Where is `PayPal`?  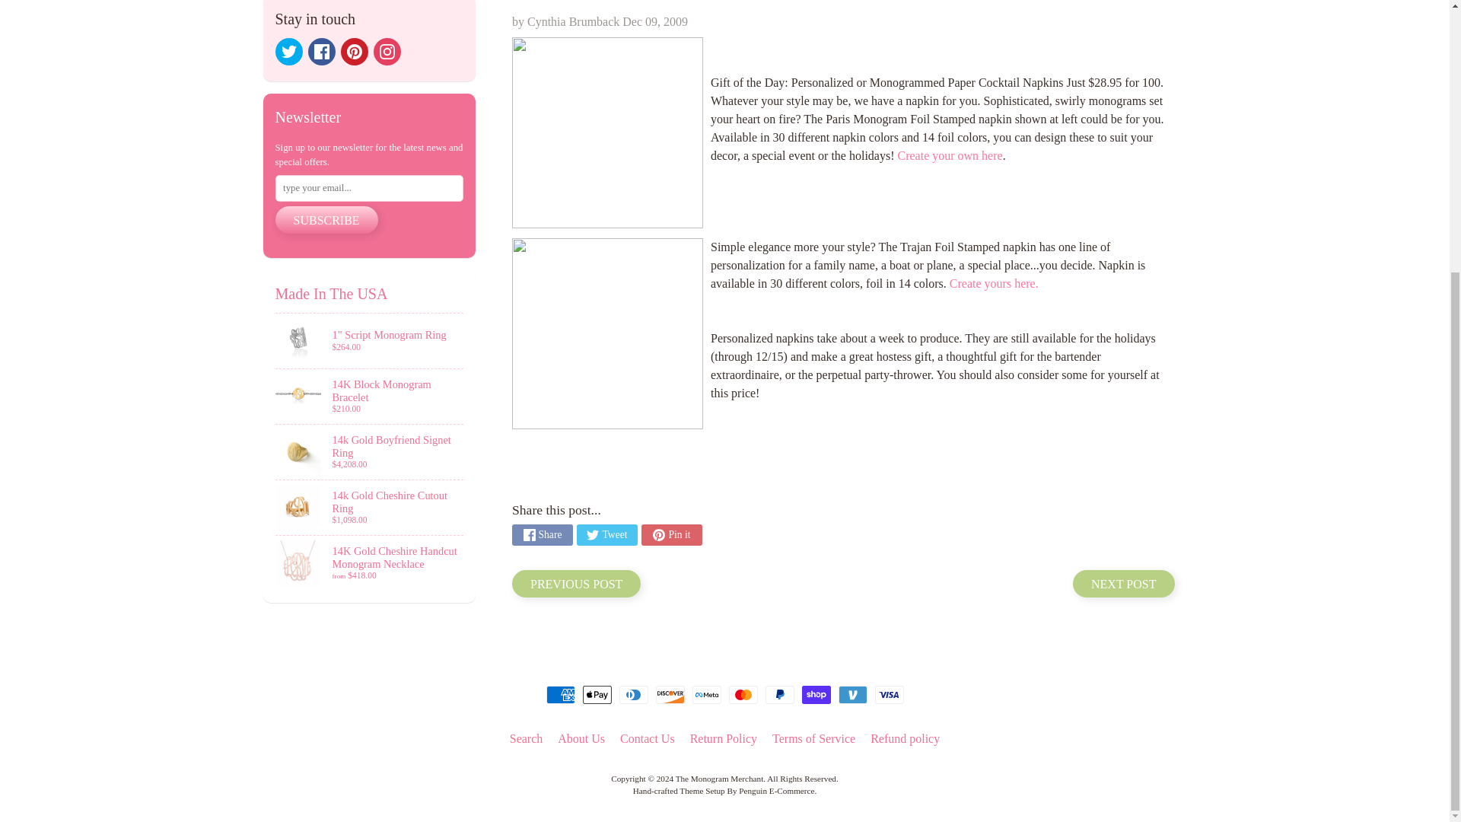
PayPal is located at coordinates (780, 694).